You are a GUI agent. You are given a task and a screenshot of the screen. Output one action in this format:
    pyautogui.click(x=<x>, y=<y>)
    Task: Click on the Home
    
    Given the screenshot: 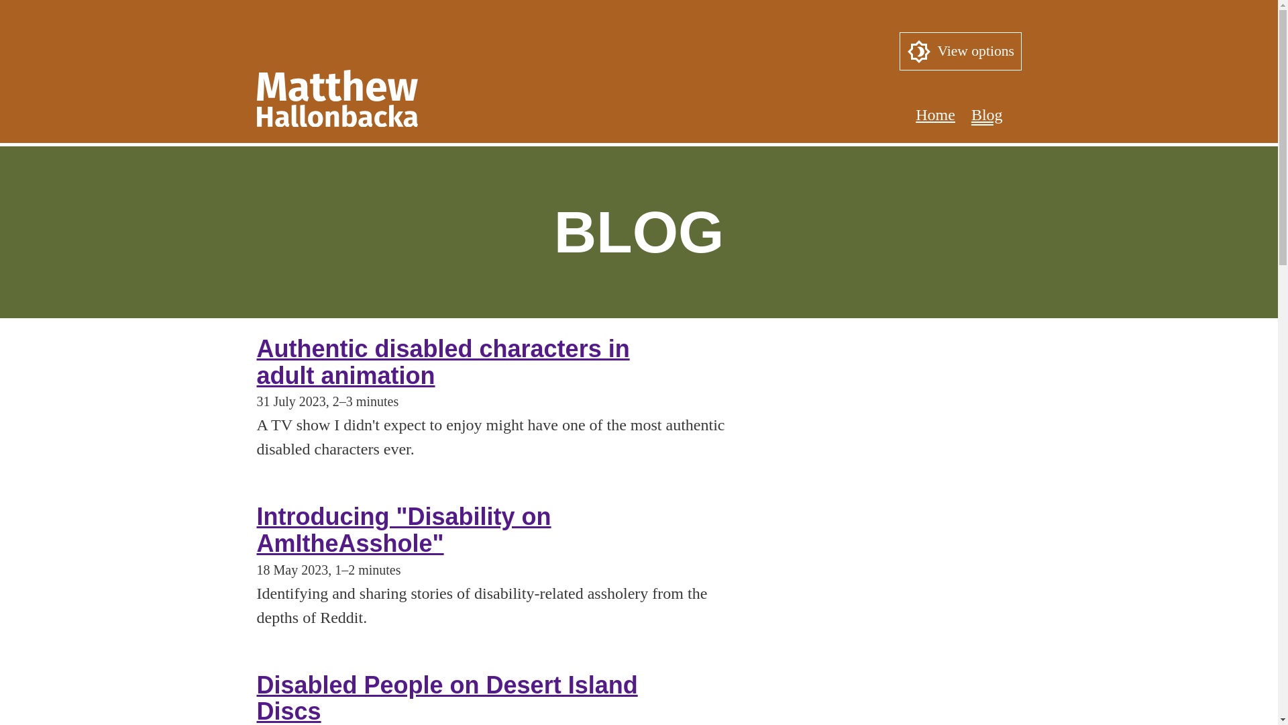 What is the action you would take?
    pyautogui.click(x=927, y=114)
    